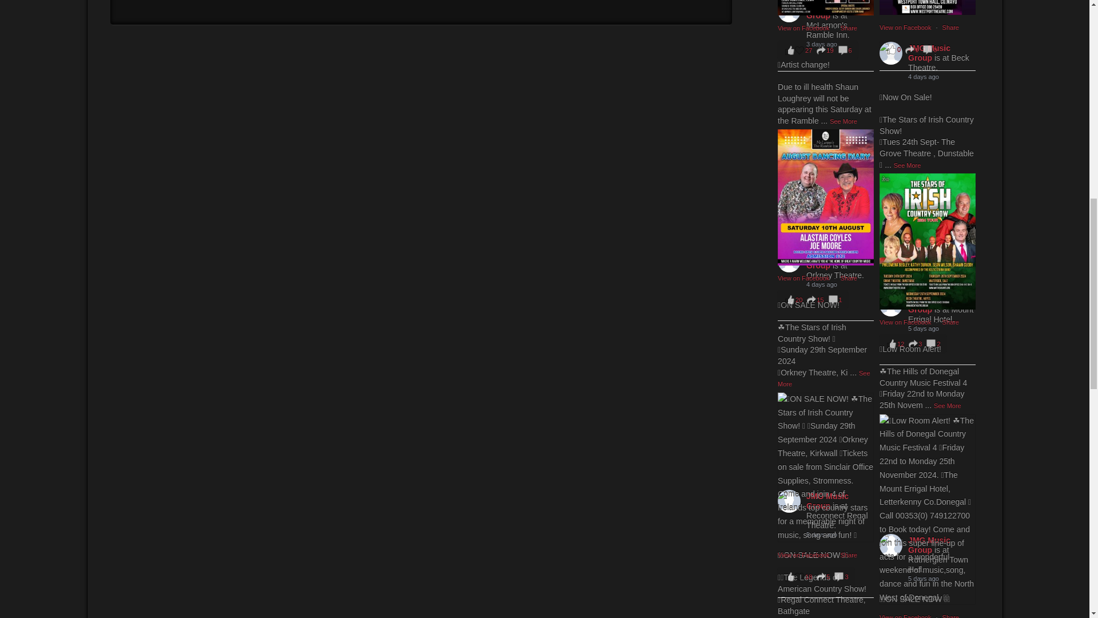 The width and height of the screenshot is (1098, 618). Describe the element at coordinates (950, 27) in the screenshot. I see `Share` at that location.